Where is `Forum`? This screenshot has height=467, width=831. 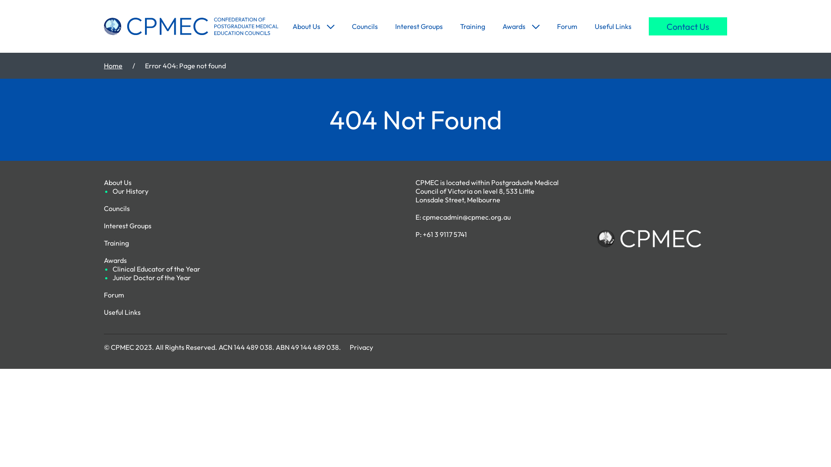
Forum is located at coordinates (114, 295).